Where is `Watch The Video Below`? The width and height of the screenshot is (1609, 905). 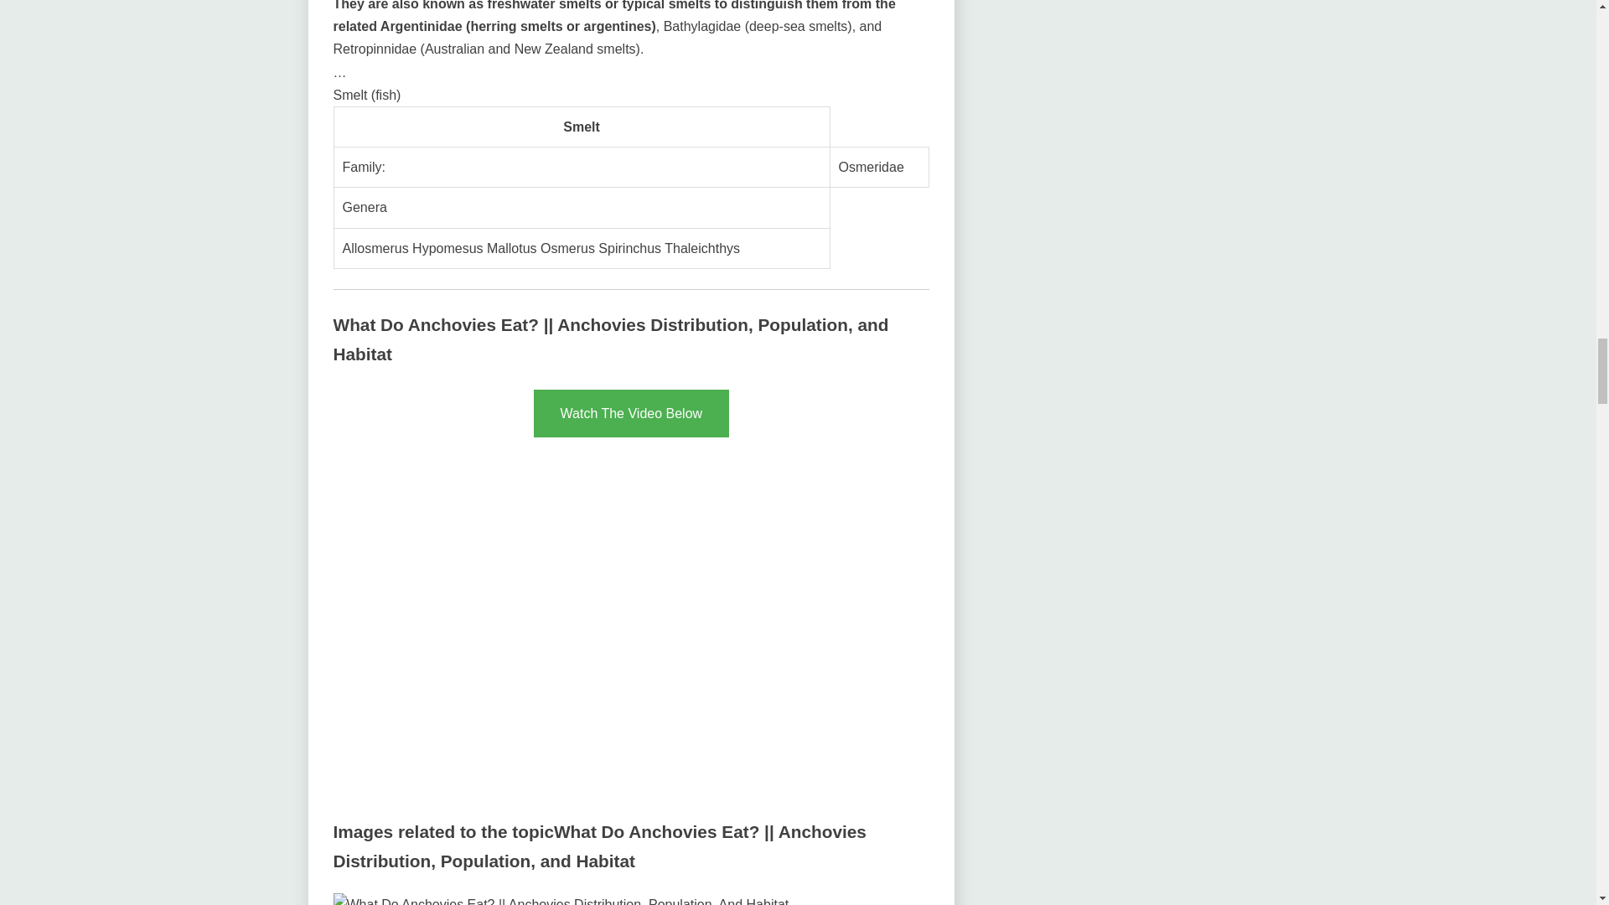 Watch The Video Below is located at coordinates (632, 413).